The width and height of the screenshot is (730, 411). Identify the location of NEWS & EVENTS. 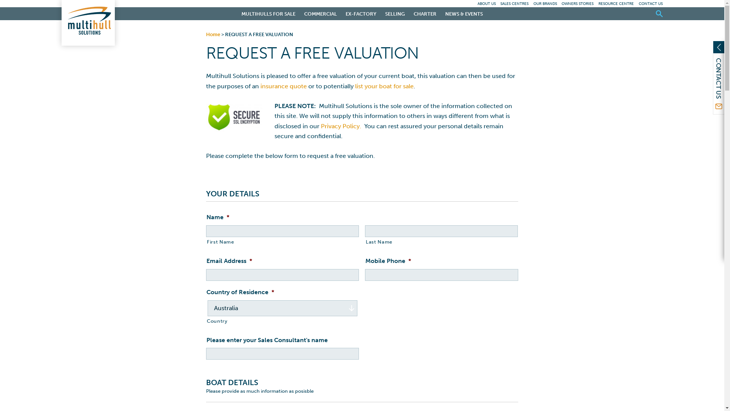
(464, 14).